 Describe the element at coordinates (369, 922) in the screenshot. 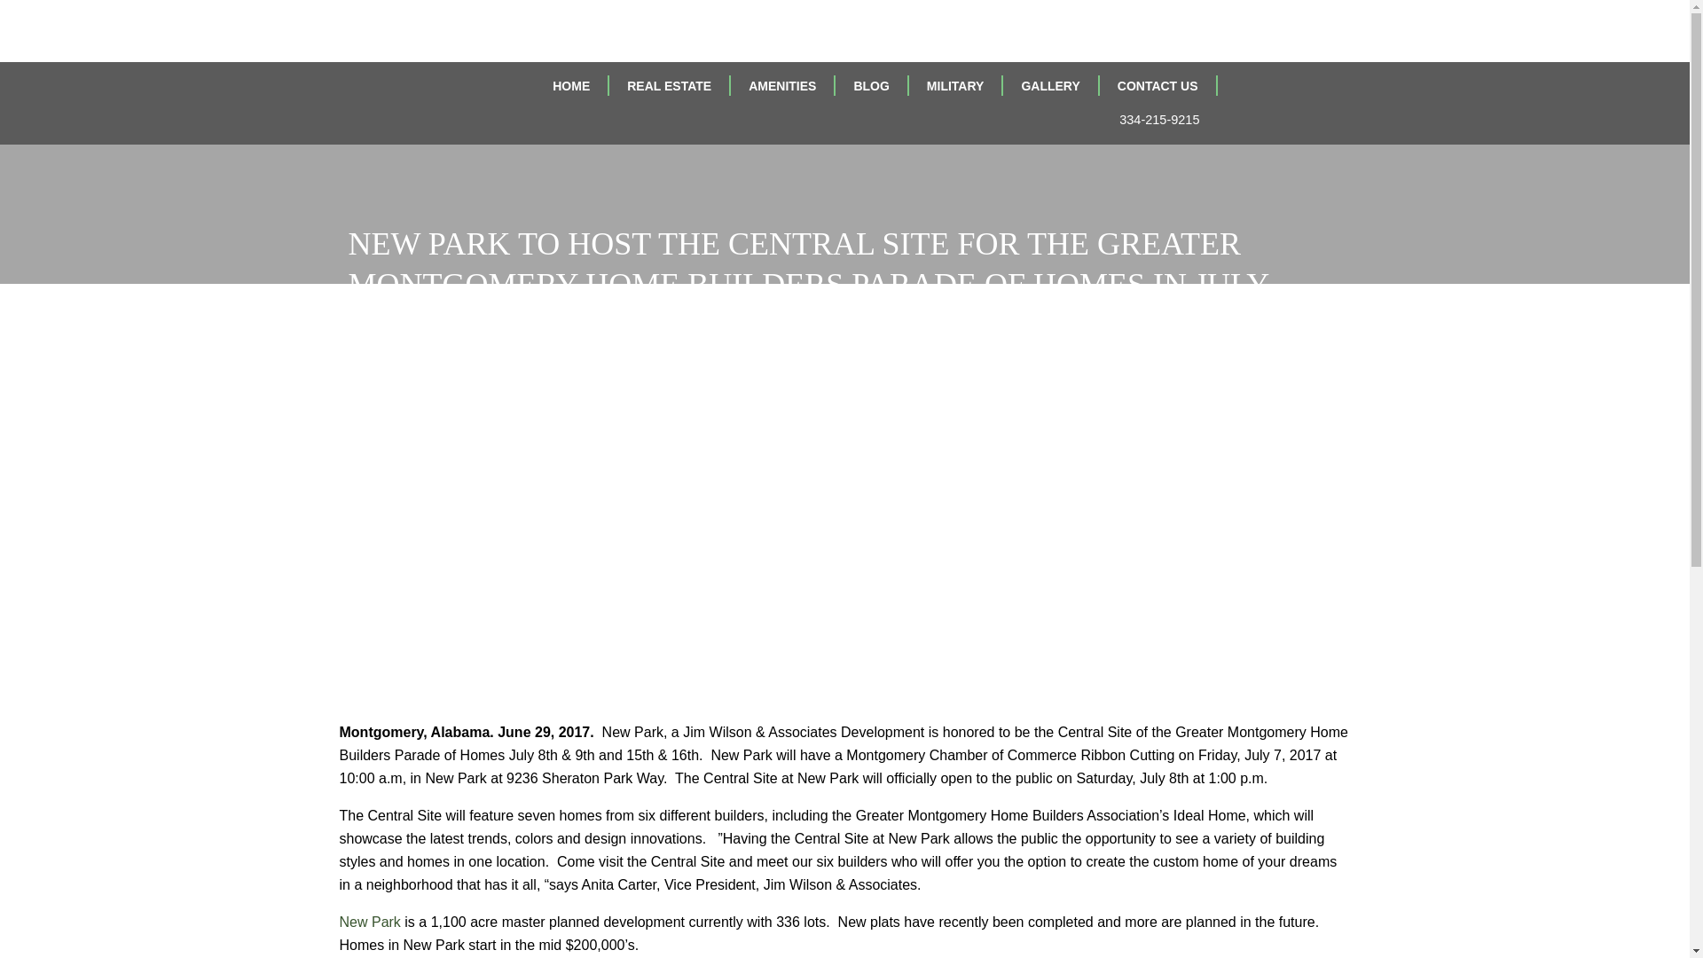

I see `New Park` at that location.